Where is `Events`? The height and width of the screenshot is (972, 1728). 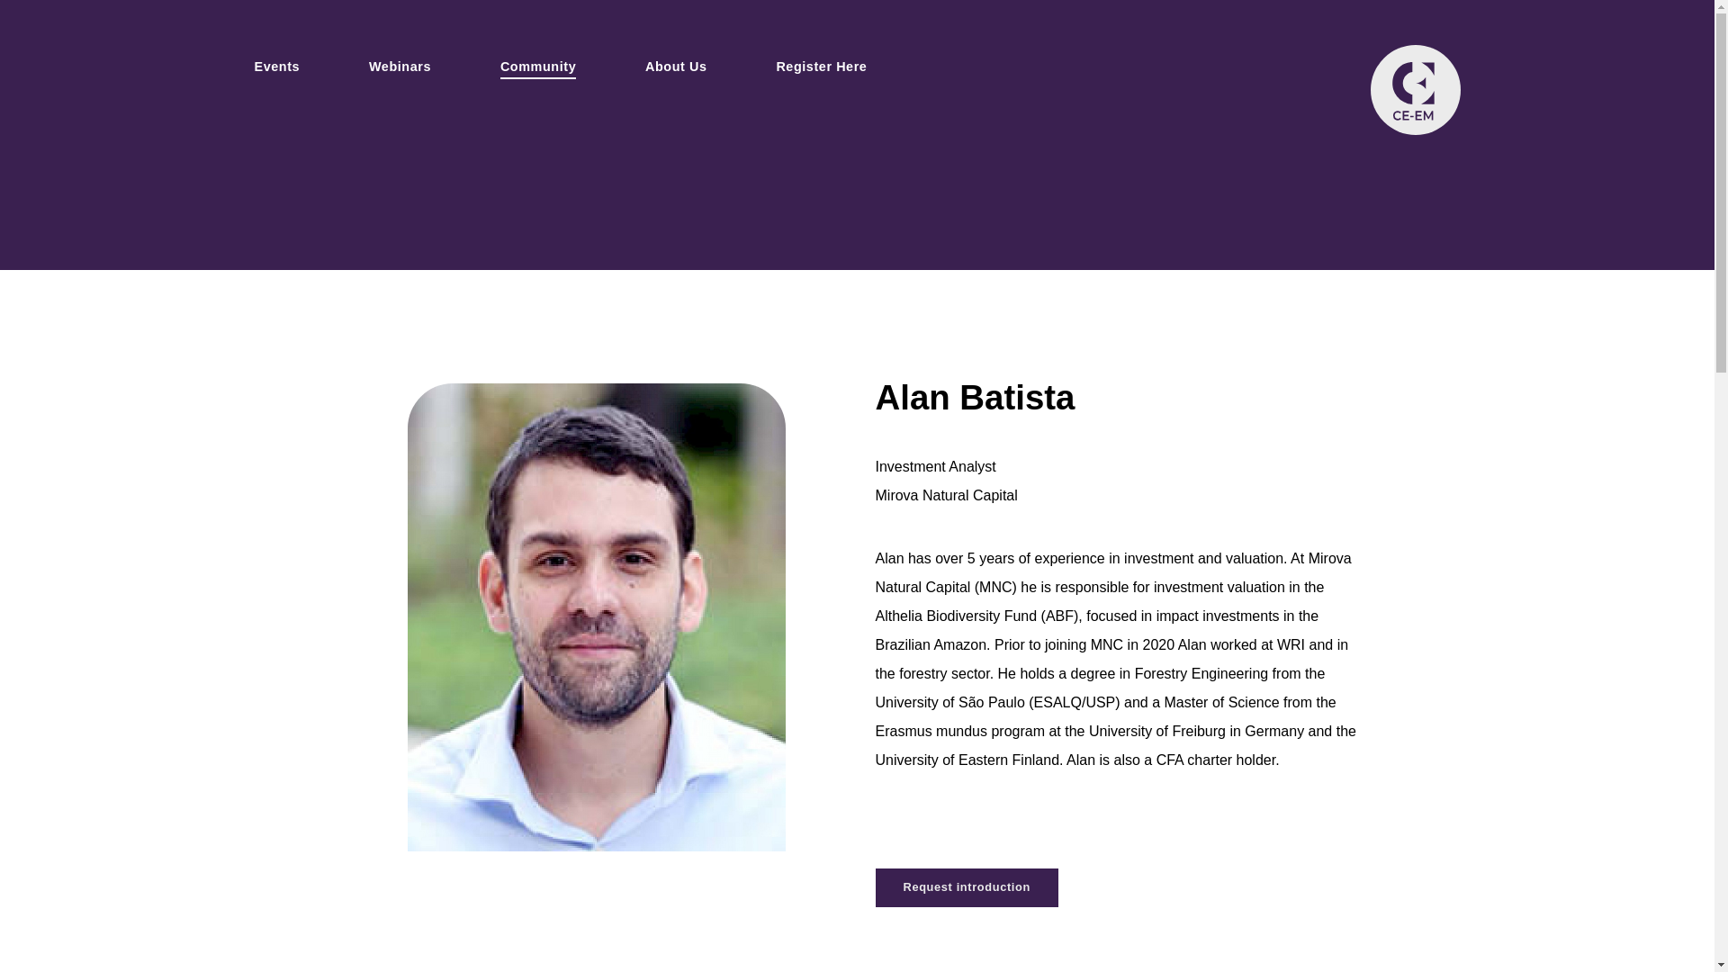 Events is located at coordinates (276, 67).